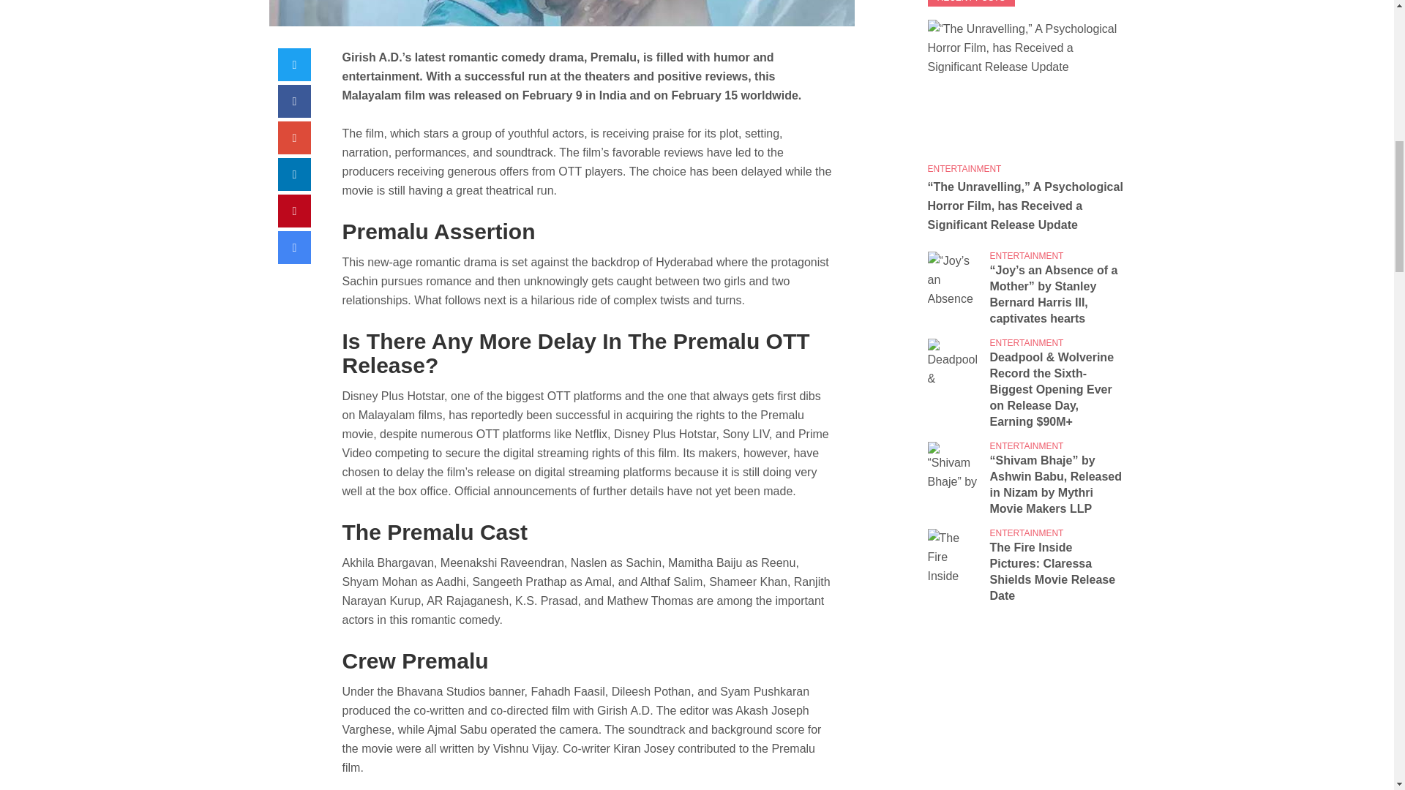  What do you see at coordinates (294, 247) in the screenshot?
I see `Email` at bounding box center [294, 247].